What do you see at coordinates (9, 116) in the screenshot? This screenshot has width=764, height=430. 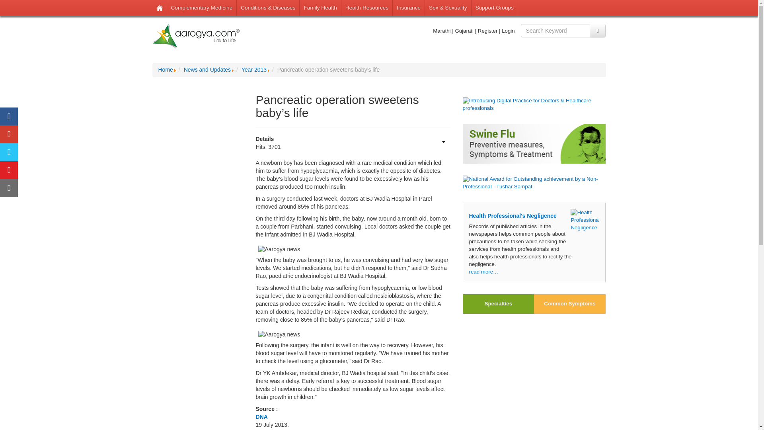 I see `Facebook` at bounding box center [9, 116].